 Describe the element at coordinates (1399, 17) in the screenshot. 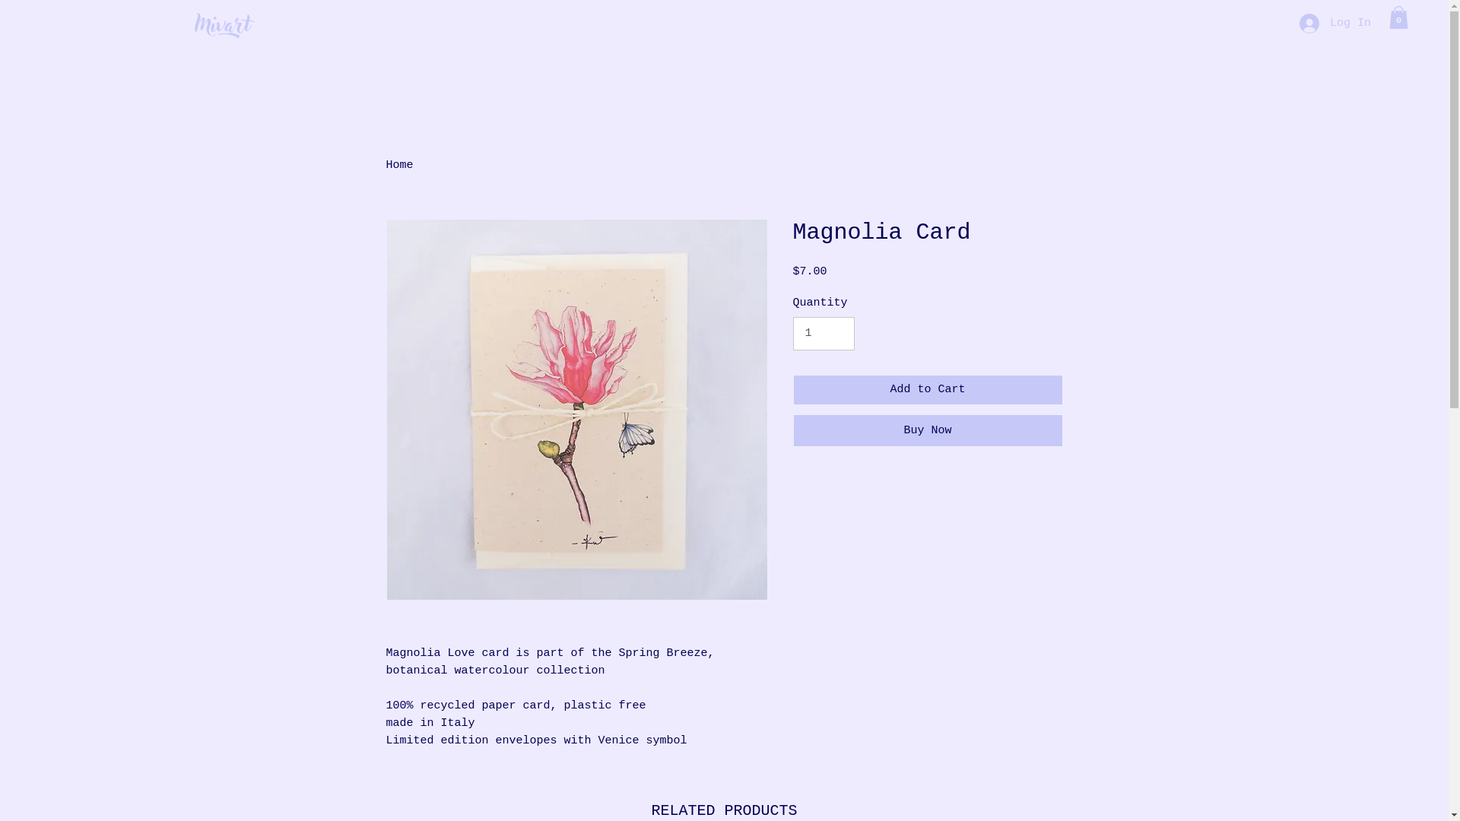

I see `0` at that location.